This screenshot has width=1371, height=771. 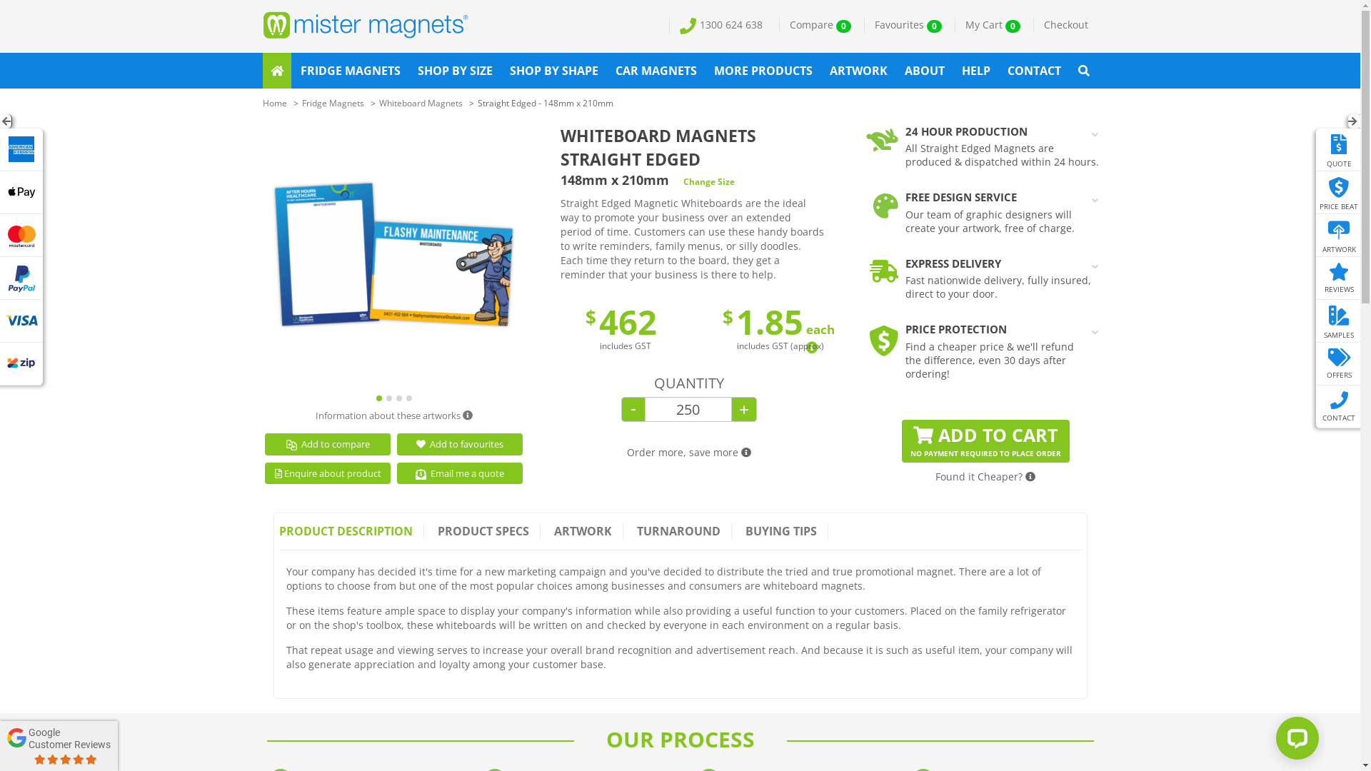 I want to click on Compare 0, so click(x=820, y=25).